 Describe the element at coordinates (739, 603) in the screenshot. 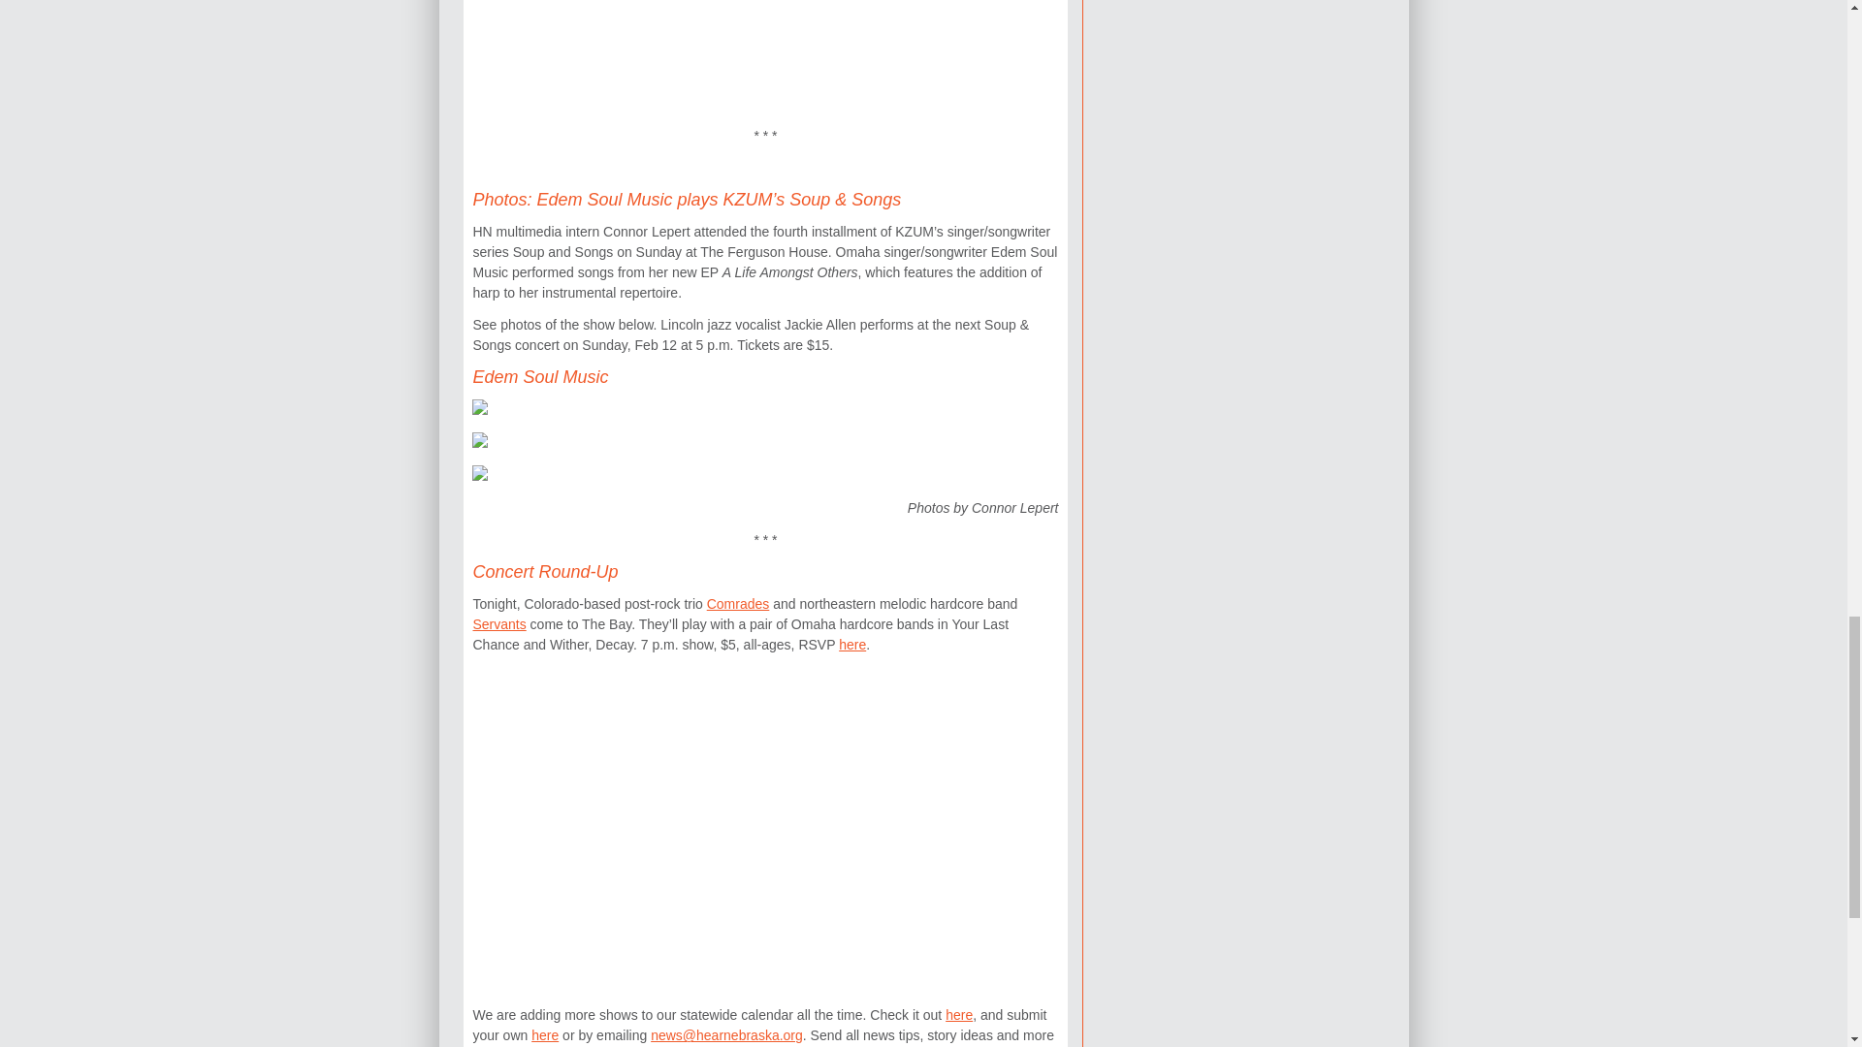

I see `Comrades` at that location.